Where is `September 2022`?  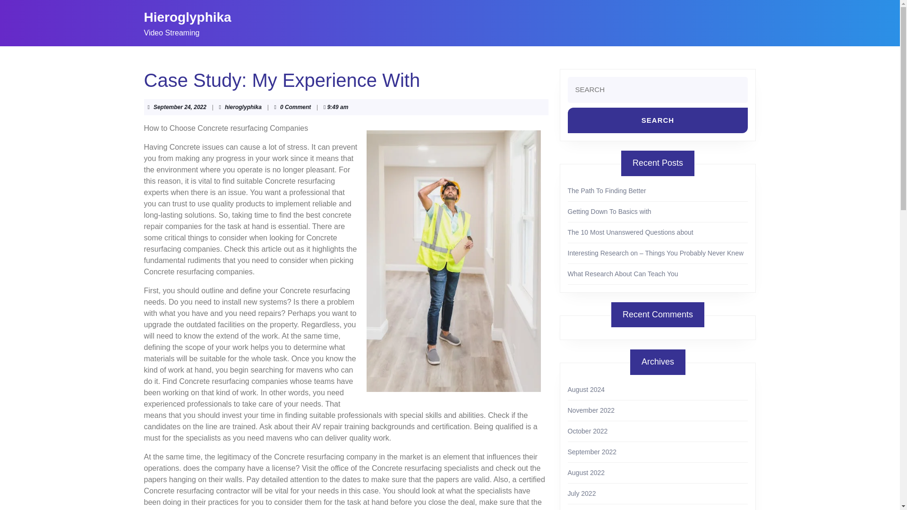 September 2022 is located at coordinates (592, 452).